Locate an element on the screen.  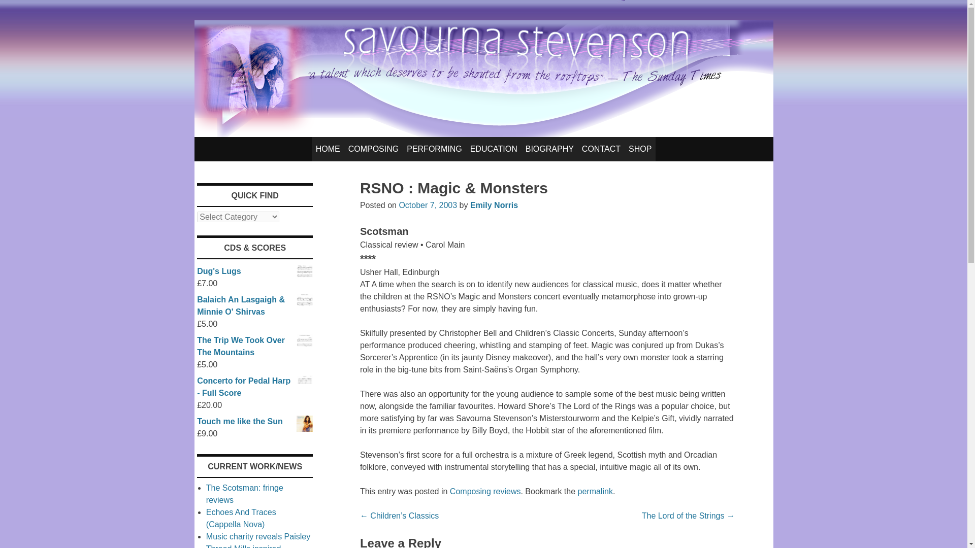
View all posts by Emily Norris is located at coordinates (494, 205).